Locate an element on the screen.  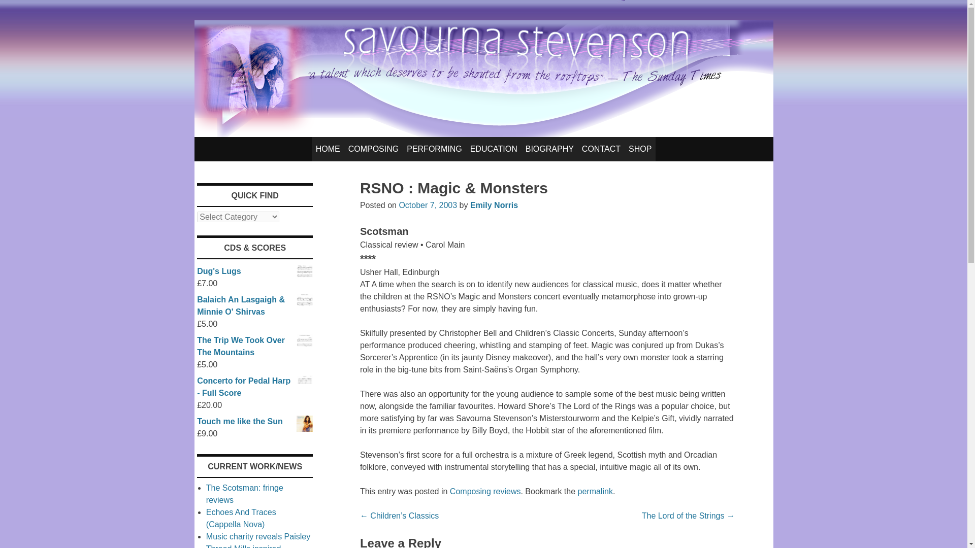
View all posts by Emily Norris is located at coordinates (494, 205).